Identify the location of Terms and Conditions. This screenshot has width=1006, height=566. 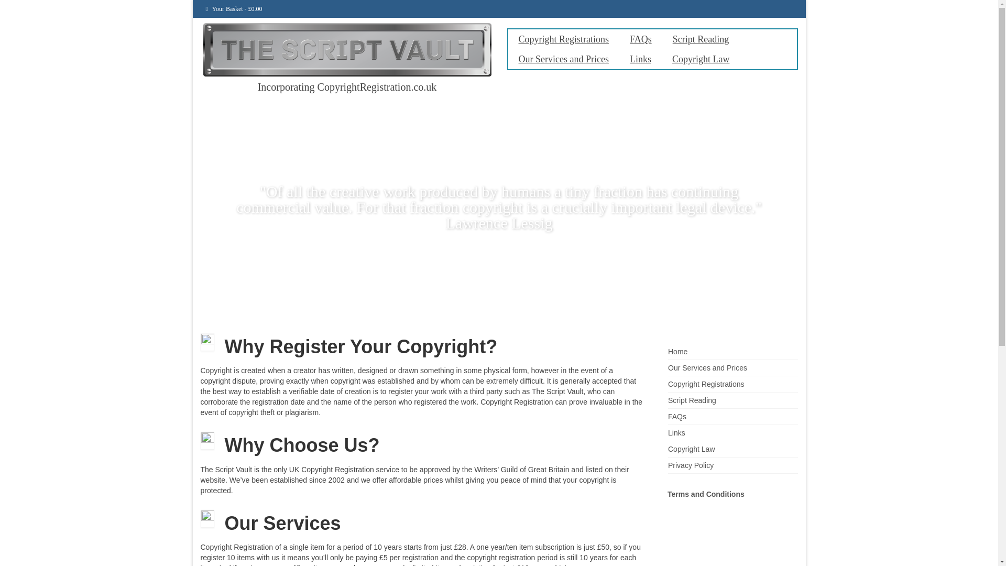
(706, 494).